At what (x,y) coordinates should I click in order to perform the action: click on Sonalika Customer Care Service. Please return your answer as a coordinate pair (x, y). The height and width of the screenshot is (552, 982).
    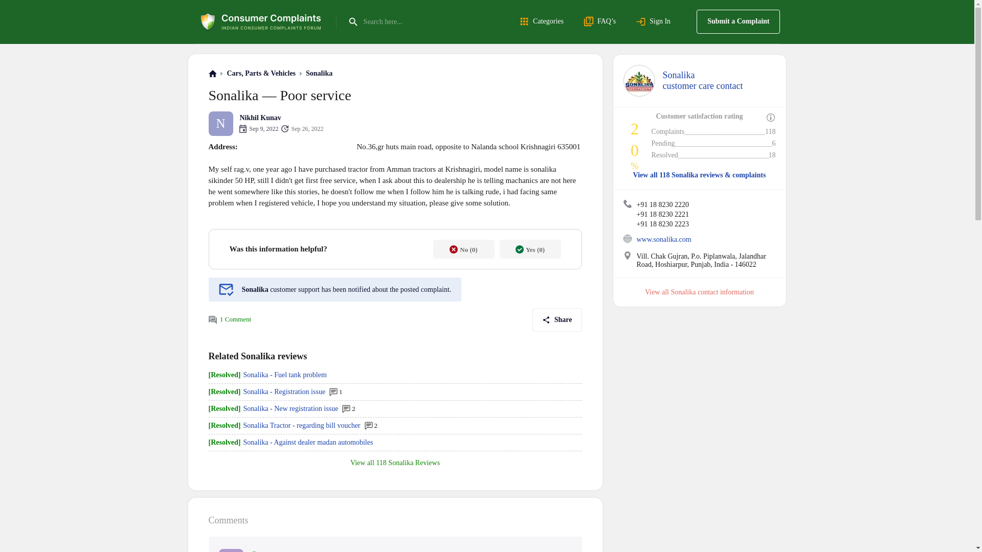
    Looking at the image, I should click on (664, 239).